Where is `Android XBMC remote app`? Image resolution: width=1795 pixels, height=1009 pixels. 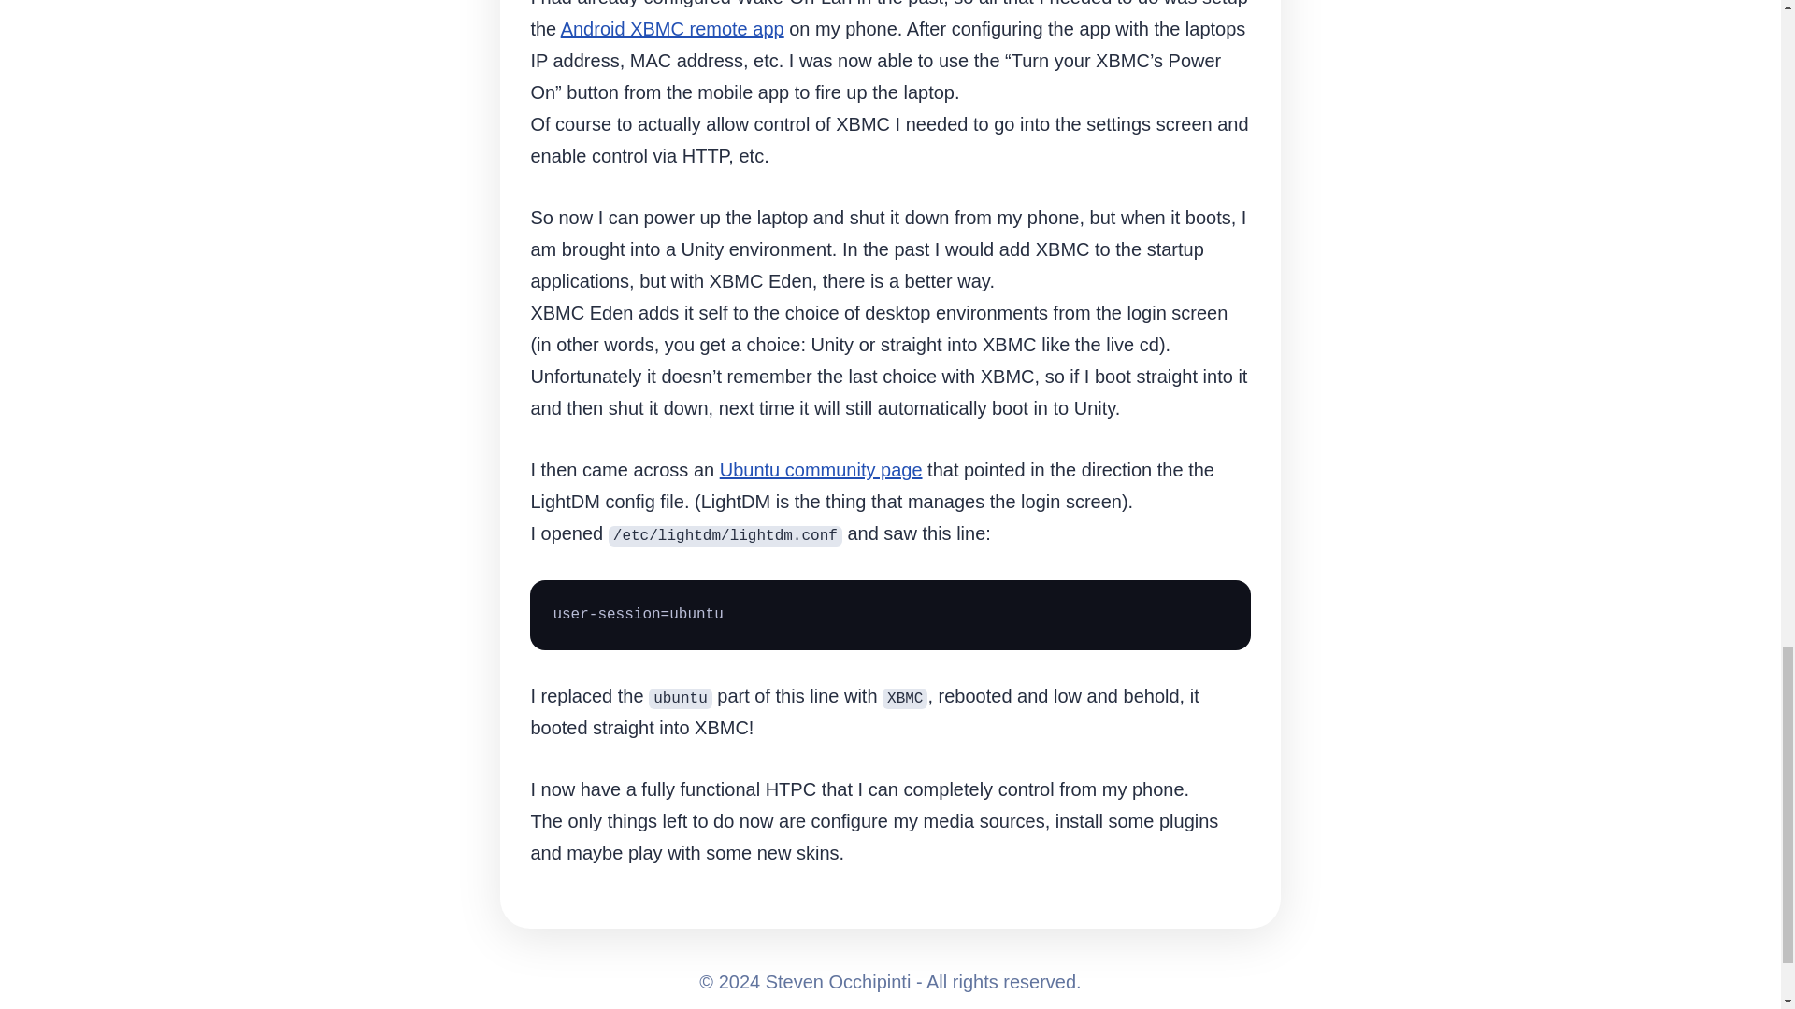 Android XBMC remote app is located at coordinates (672, 29).